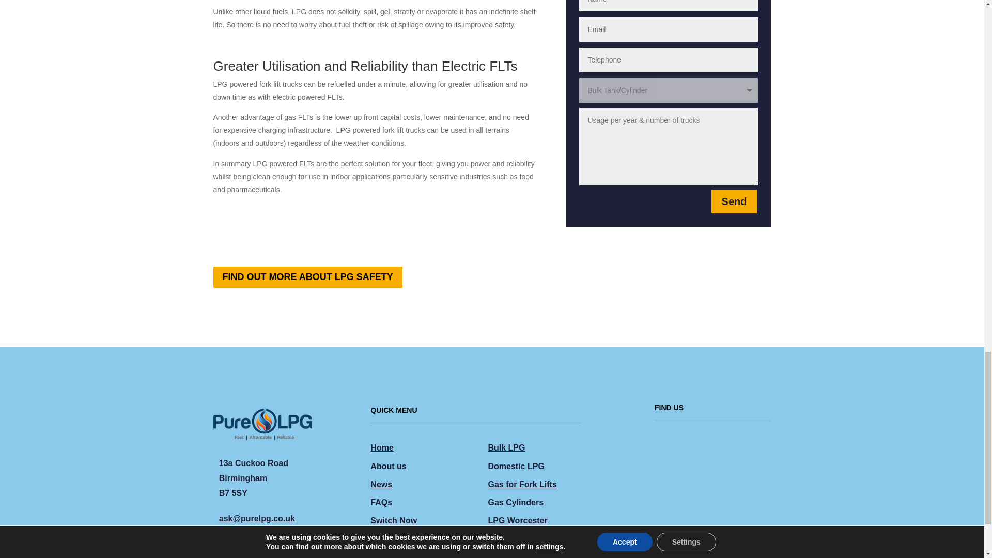 This screenshot has width=992, height=558. I want to click on Follow on LinkedIn, so click(289, 552).